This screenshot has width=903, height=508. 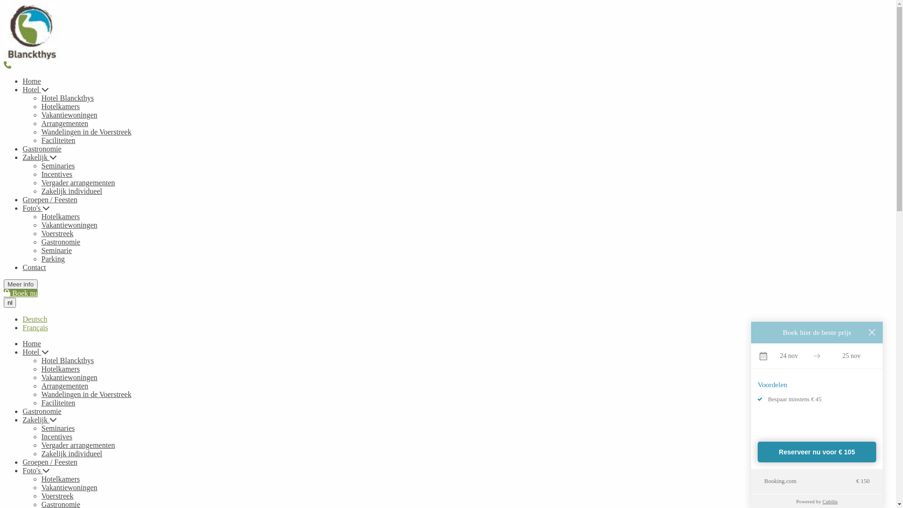 I want to click on Groepen / Feesten, so click(x=50, y=199).